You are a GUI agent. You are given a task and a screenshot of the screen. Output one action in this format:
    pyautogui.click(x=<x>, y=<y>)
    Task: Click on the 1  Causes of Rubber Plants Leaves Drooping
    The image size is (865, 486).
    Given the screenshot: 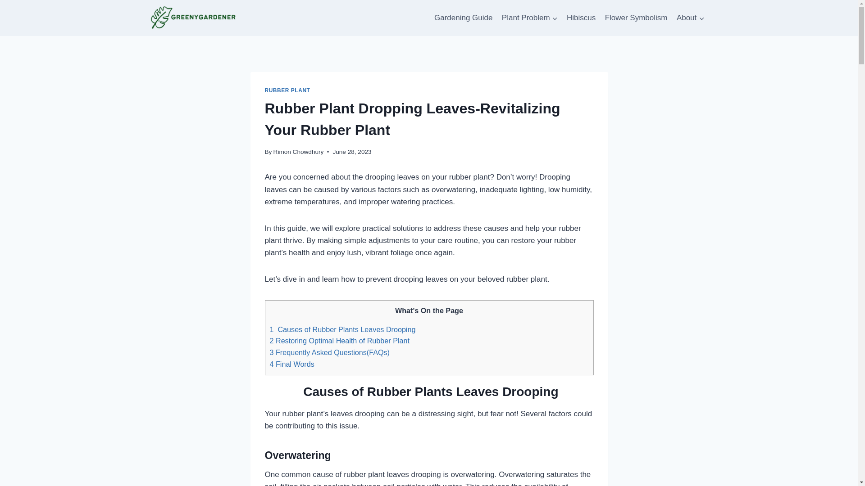 What is the action you would take?
    pyautogui.click(x=342, y=329)
    